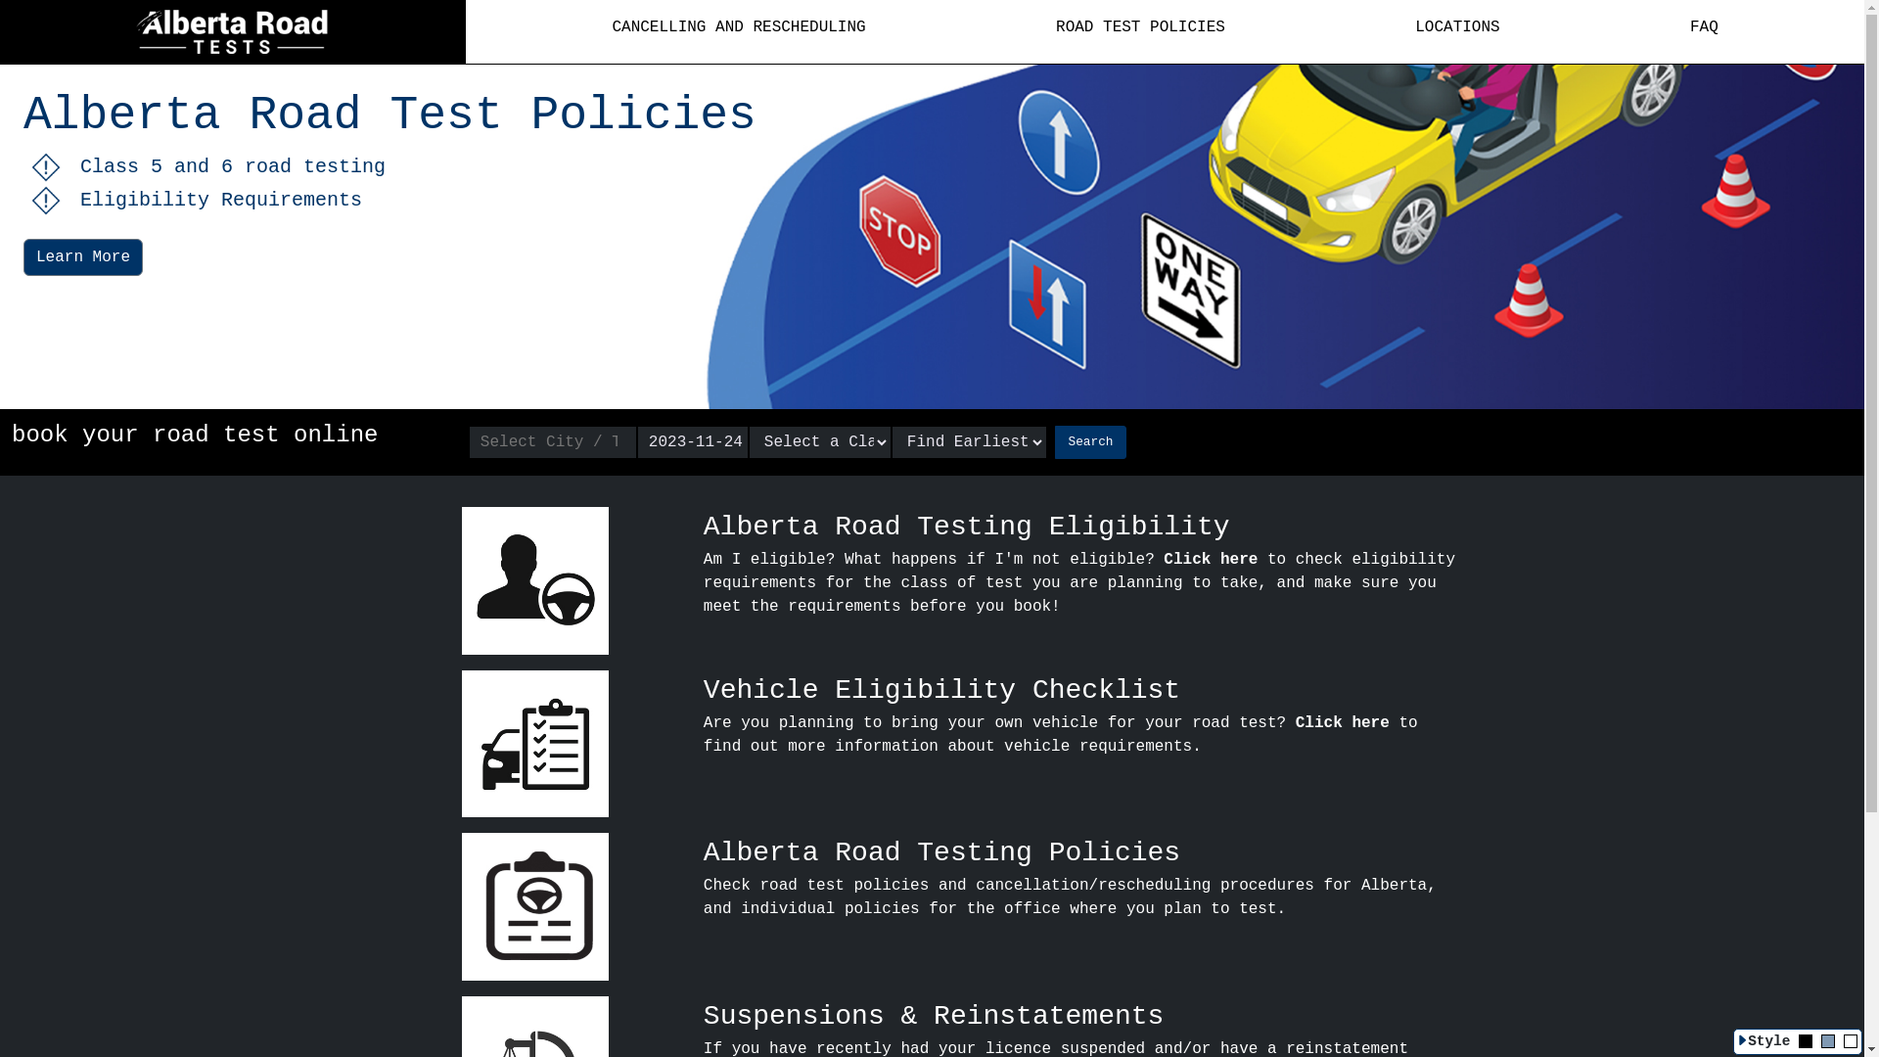 The width and height of the screenshot is (1879, 1057). What do you see at coordinates (1090, 442) in the screenshot?
I see `Search` at bounding box center [1090, 442].